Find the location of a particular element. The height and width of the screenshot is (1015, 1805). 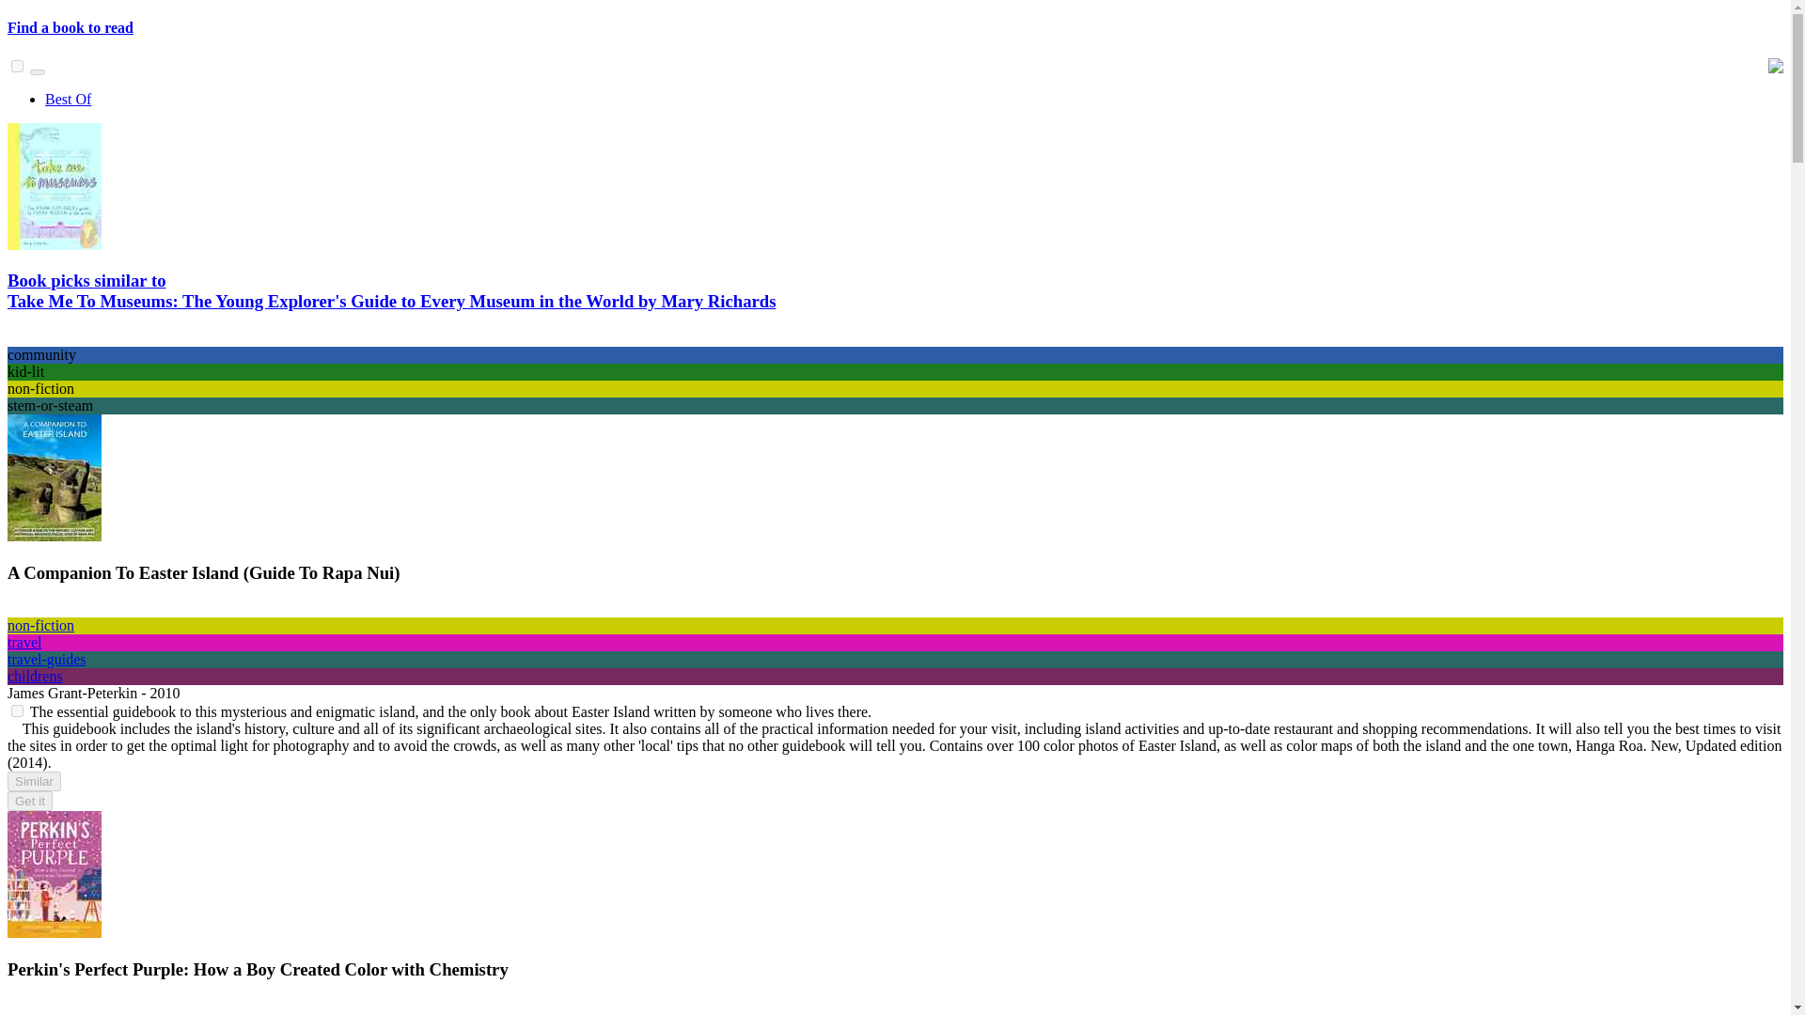

Best Of is located at coordinates (68, 100).